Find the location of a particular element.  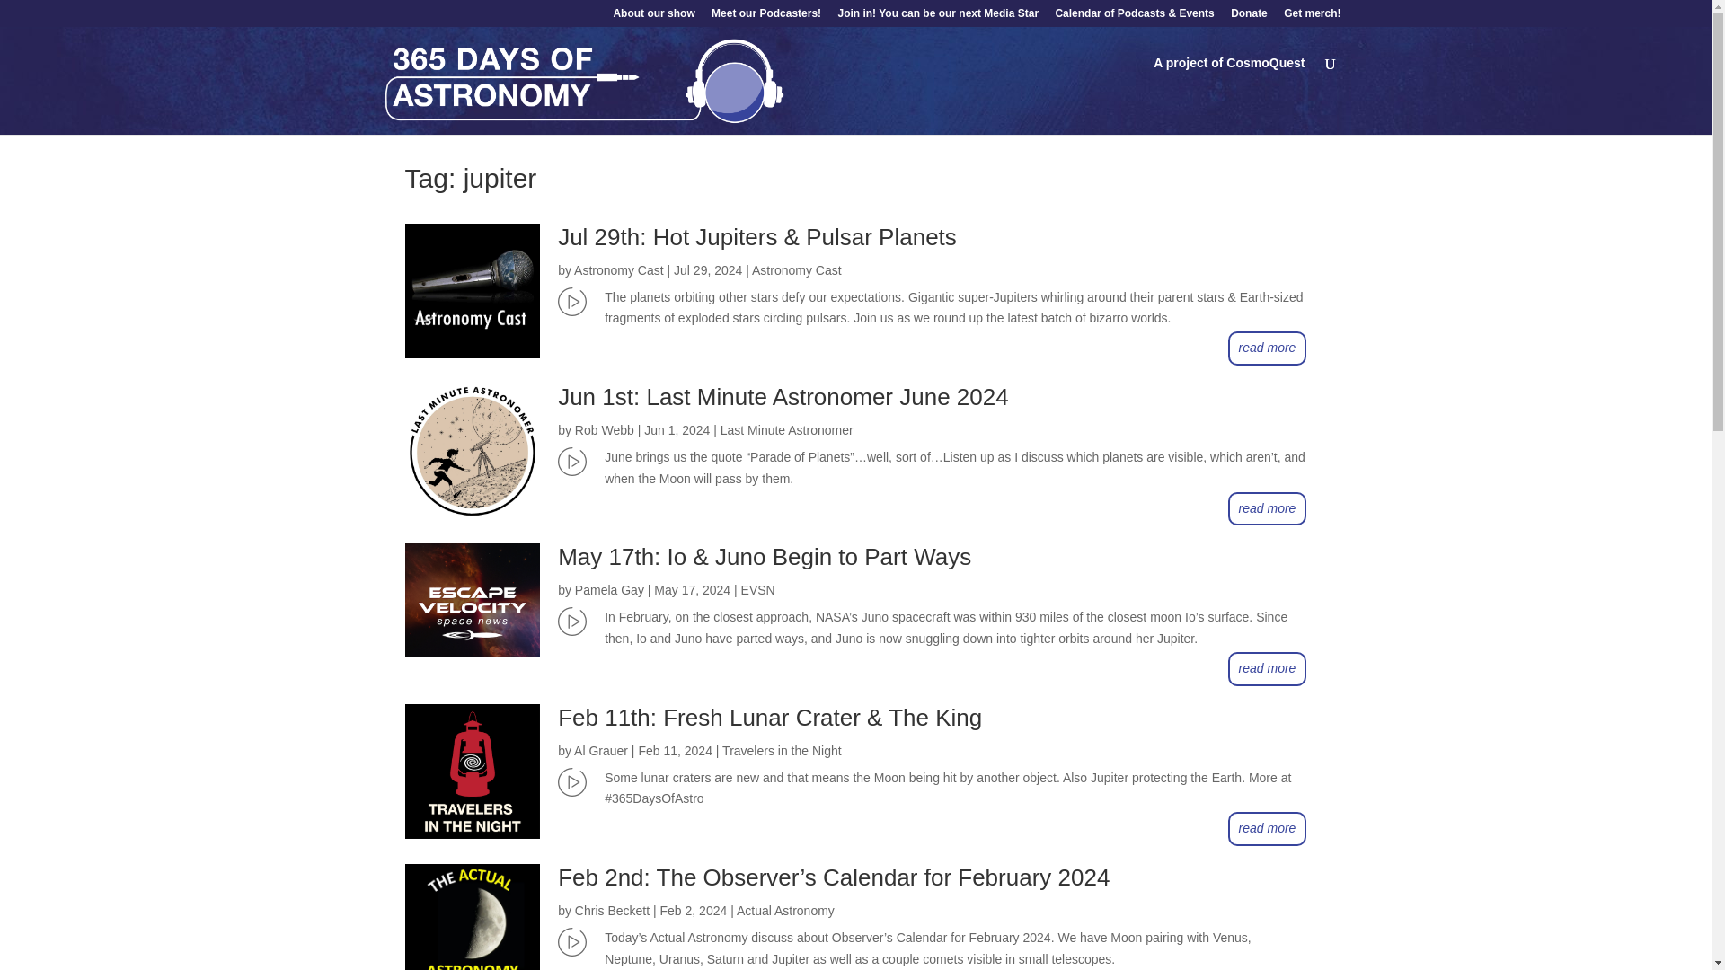

A project of CosmoQuest is located at coordinates (1229, 77).